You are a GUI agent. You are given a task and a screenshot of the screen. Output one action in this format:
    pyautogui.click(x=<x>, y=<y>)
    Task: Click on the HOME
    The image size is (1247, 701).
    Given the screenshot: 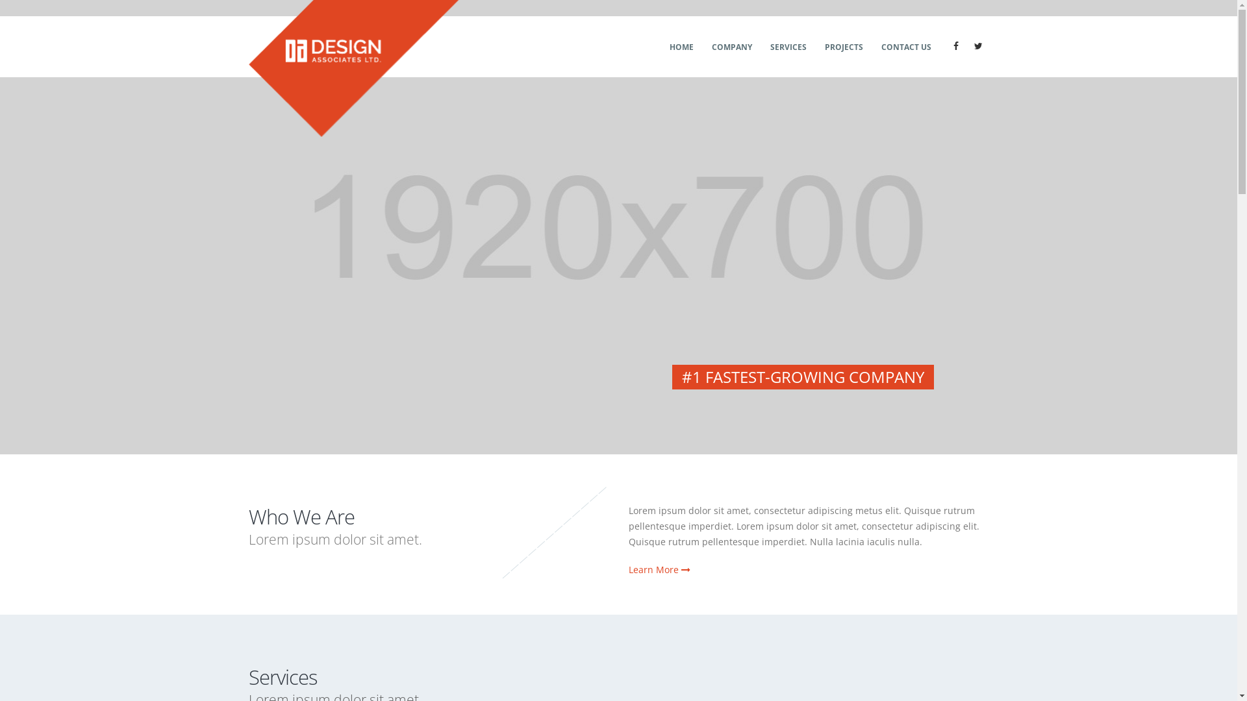 What is the action you would take?
    pyautogui.click(x=681, y=47)
    